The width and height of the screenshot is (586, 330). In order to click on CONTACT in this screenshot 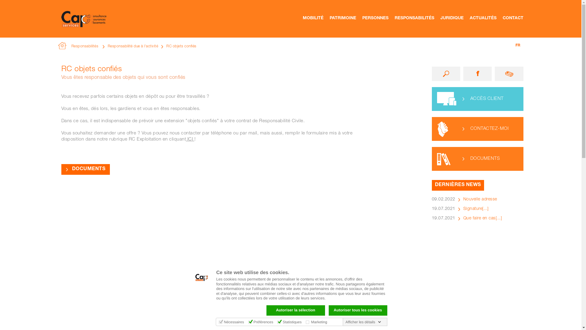, I will do `click(513, 26)`.